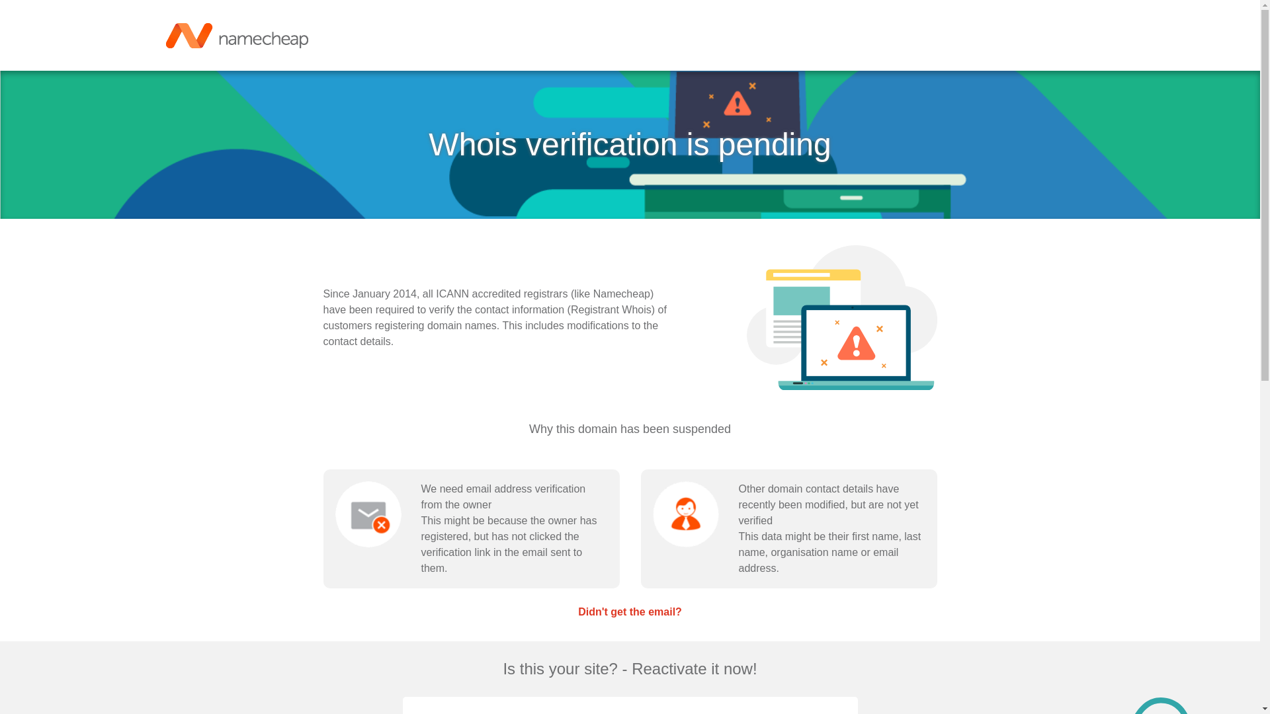 The image size is (1270, 714). Describe the element at coordinates (630, 612) in the screenshot. I see `Didn't get the email?` at that location.